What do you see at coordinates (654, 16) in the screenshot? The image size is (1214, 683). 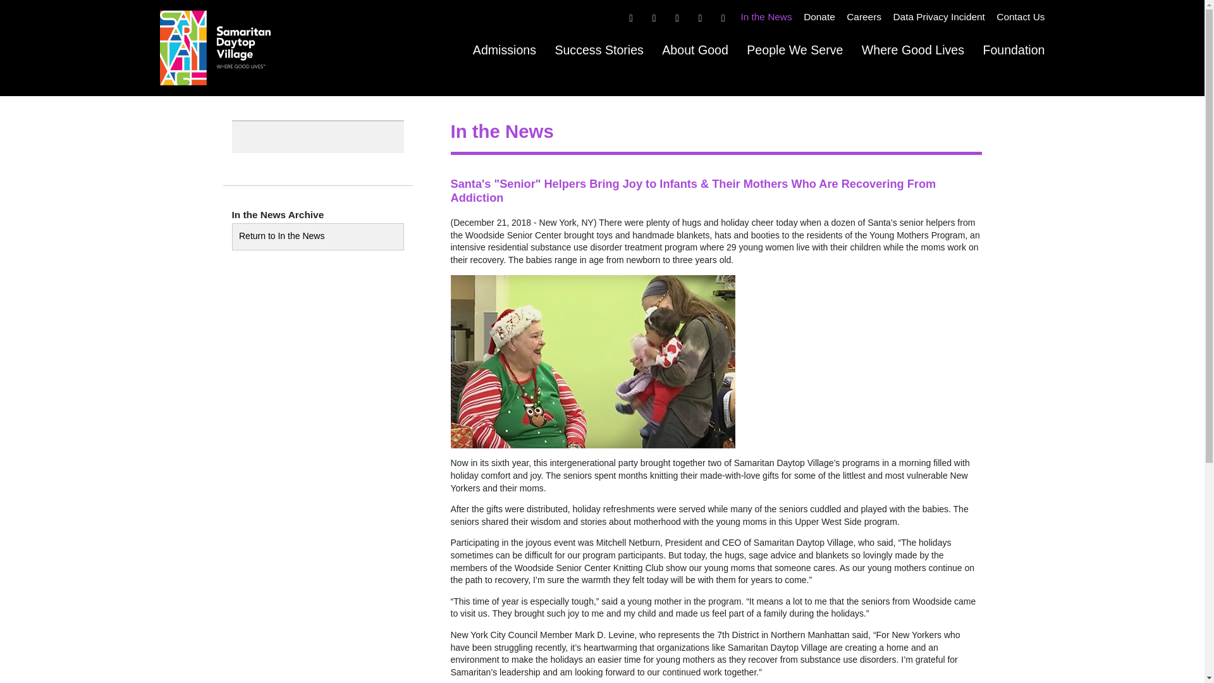 I see `Twitter` at bounding box center [654, 16].